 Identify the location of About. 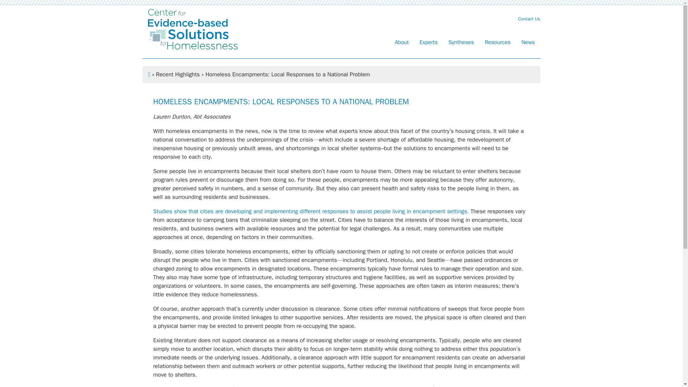
(401, 43).